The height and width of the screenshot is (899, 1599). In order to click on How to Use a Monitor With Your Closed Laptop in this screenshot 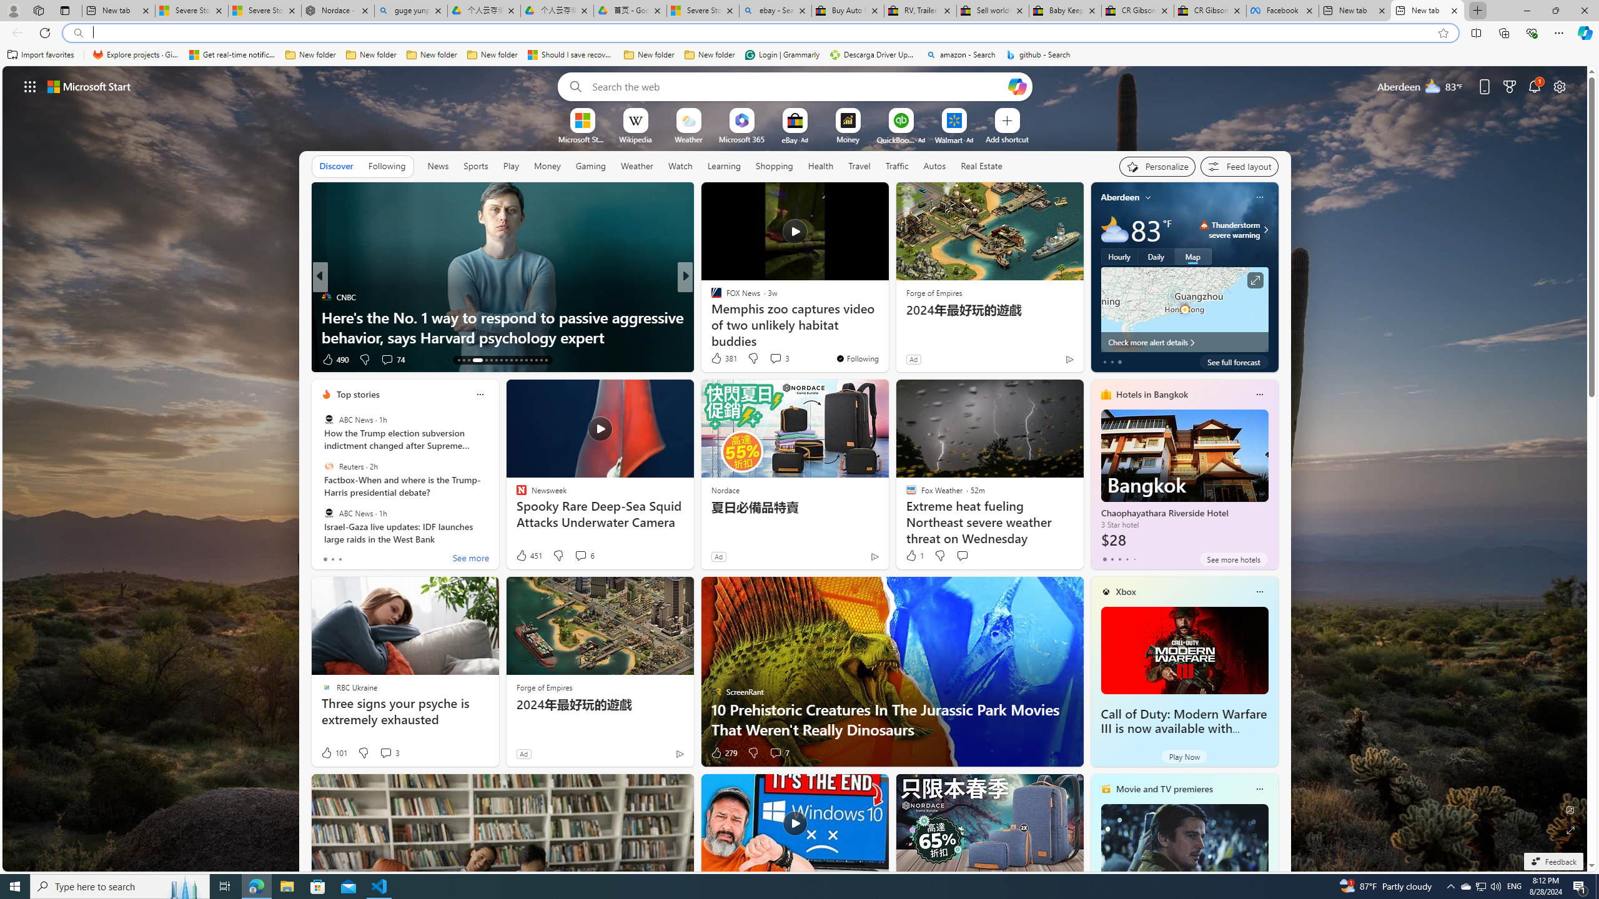, I will do `click(886, 337)`.